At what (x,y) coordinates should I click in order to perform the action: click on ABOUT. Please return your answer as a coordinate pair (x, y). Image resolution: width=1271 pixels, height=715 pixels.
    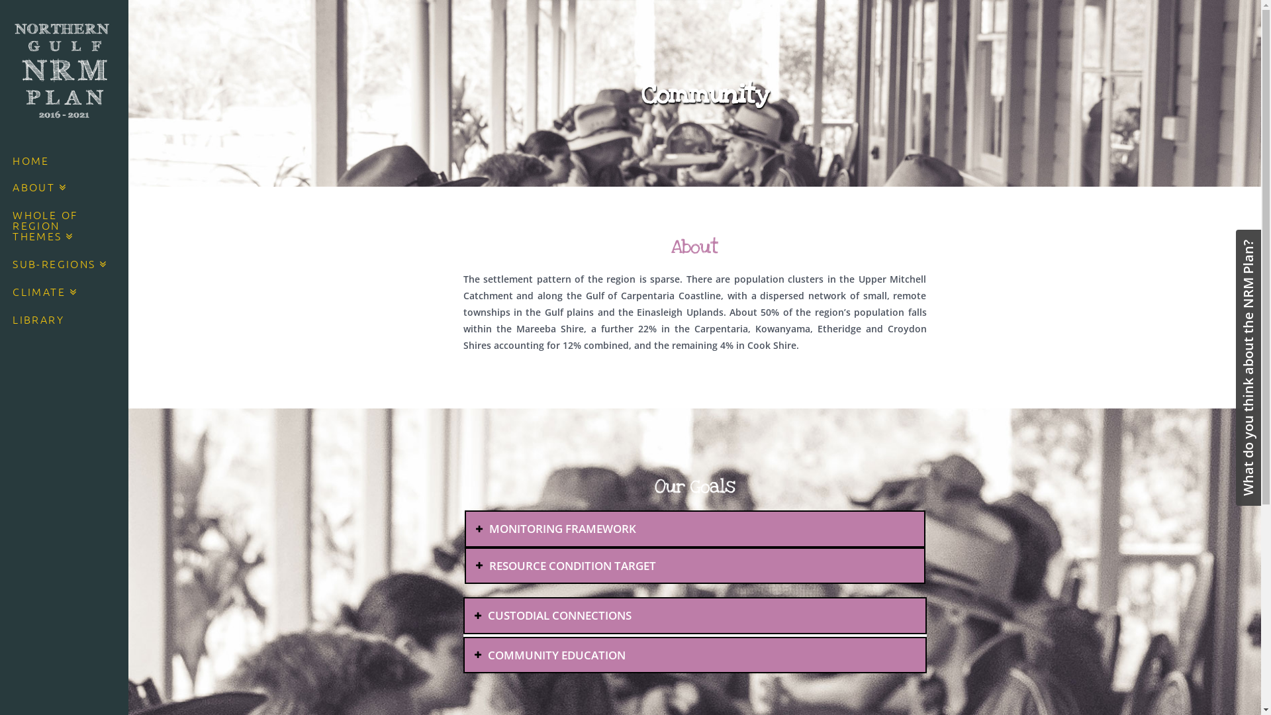
    Looking at the image, I should click on (64, 189).